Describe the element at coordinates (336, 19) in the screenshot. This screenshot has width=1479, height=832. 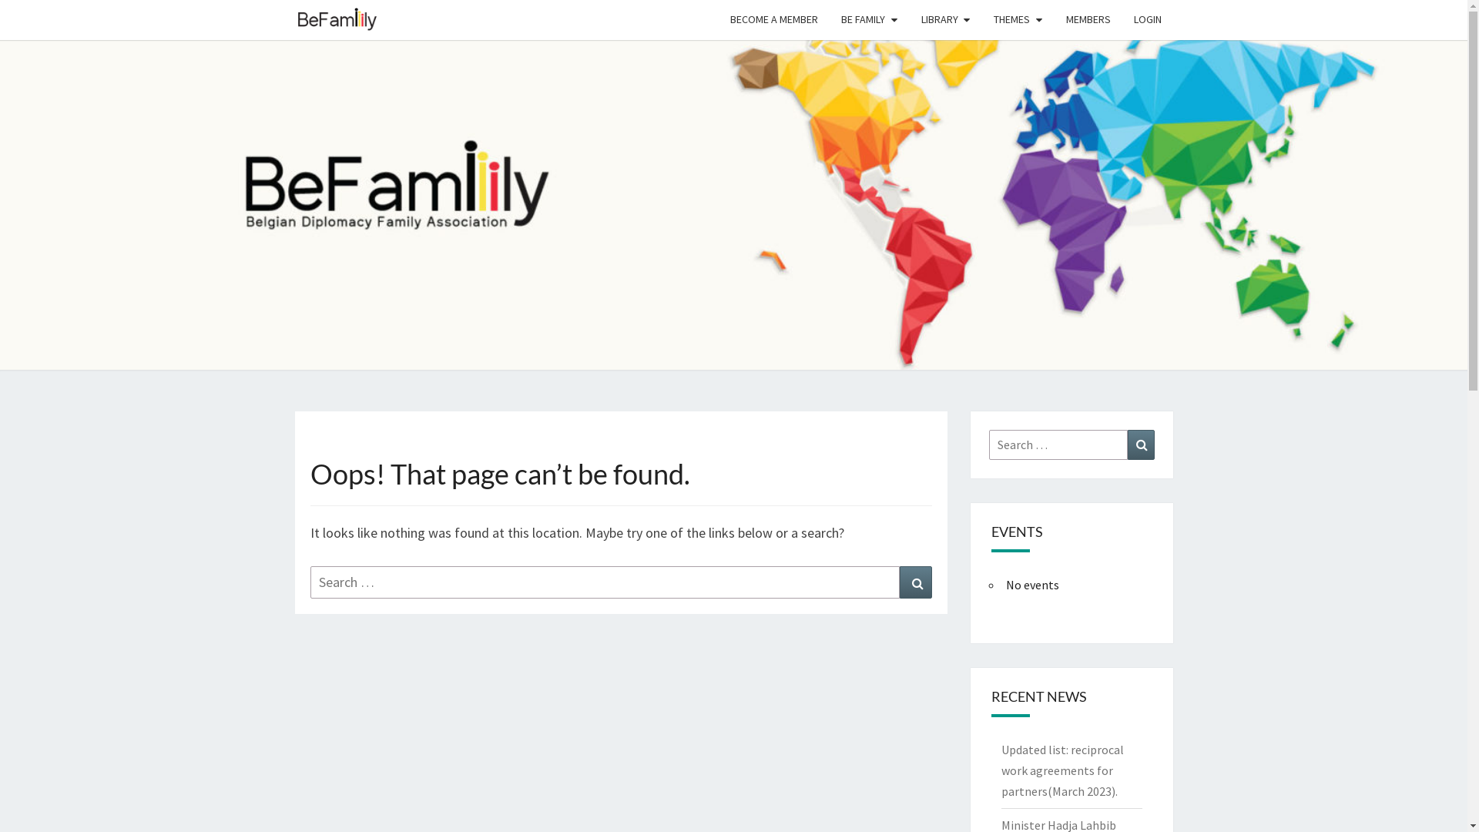
I see `BEFAMILY` at that location.